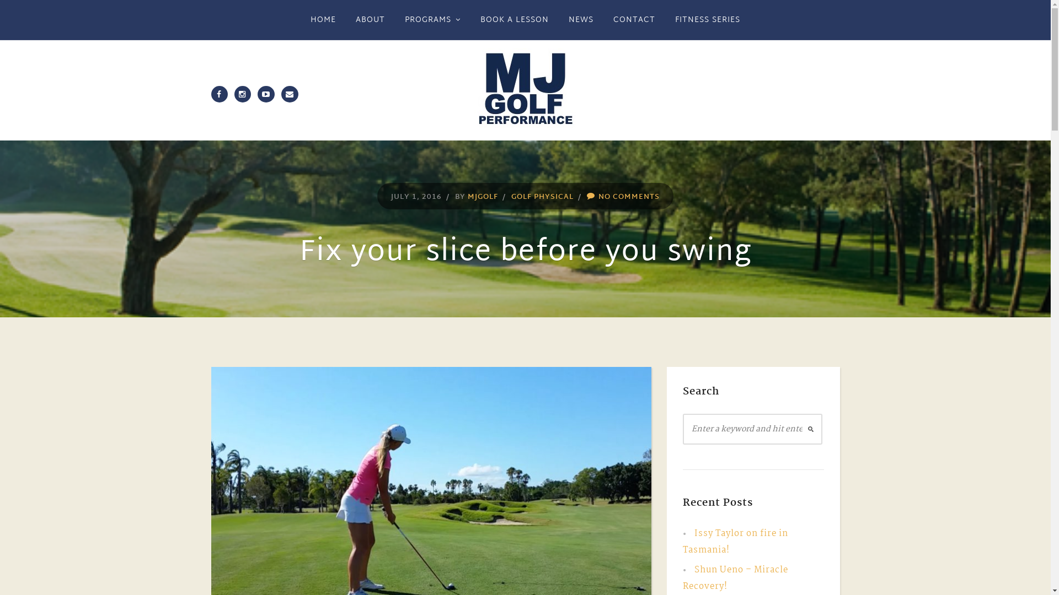  Describe the element at coordinates (736, 542) in the screenshot. I see `Issy Taylor on fire in Tasmania!` at that location.